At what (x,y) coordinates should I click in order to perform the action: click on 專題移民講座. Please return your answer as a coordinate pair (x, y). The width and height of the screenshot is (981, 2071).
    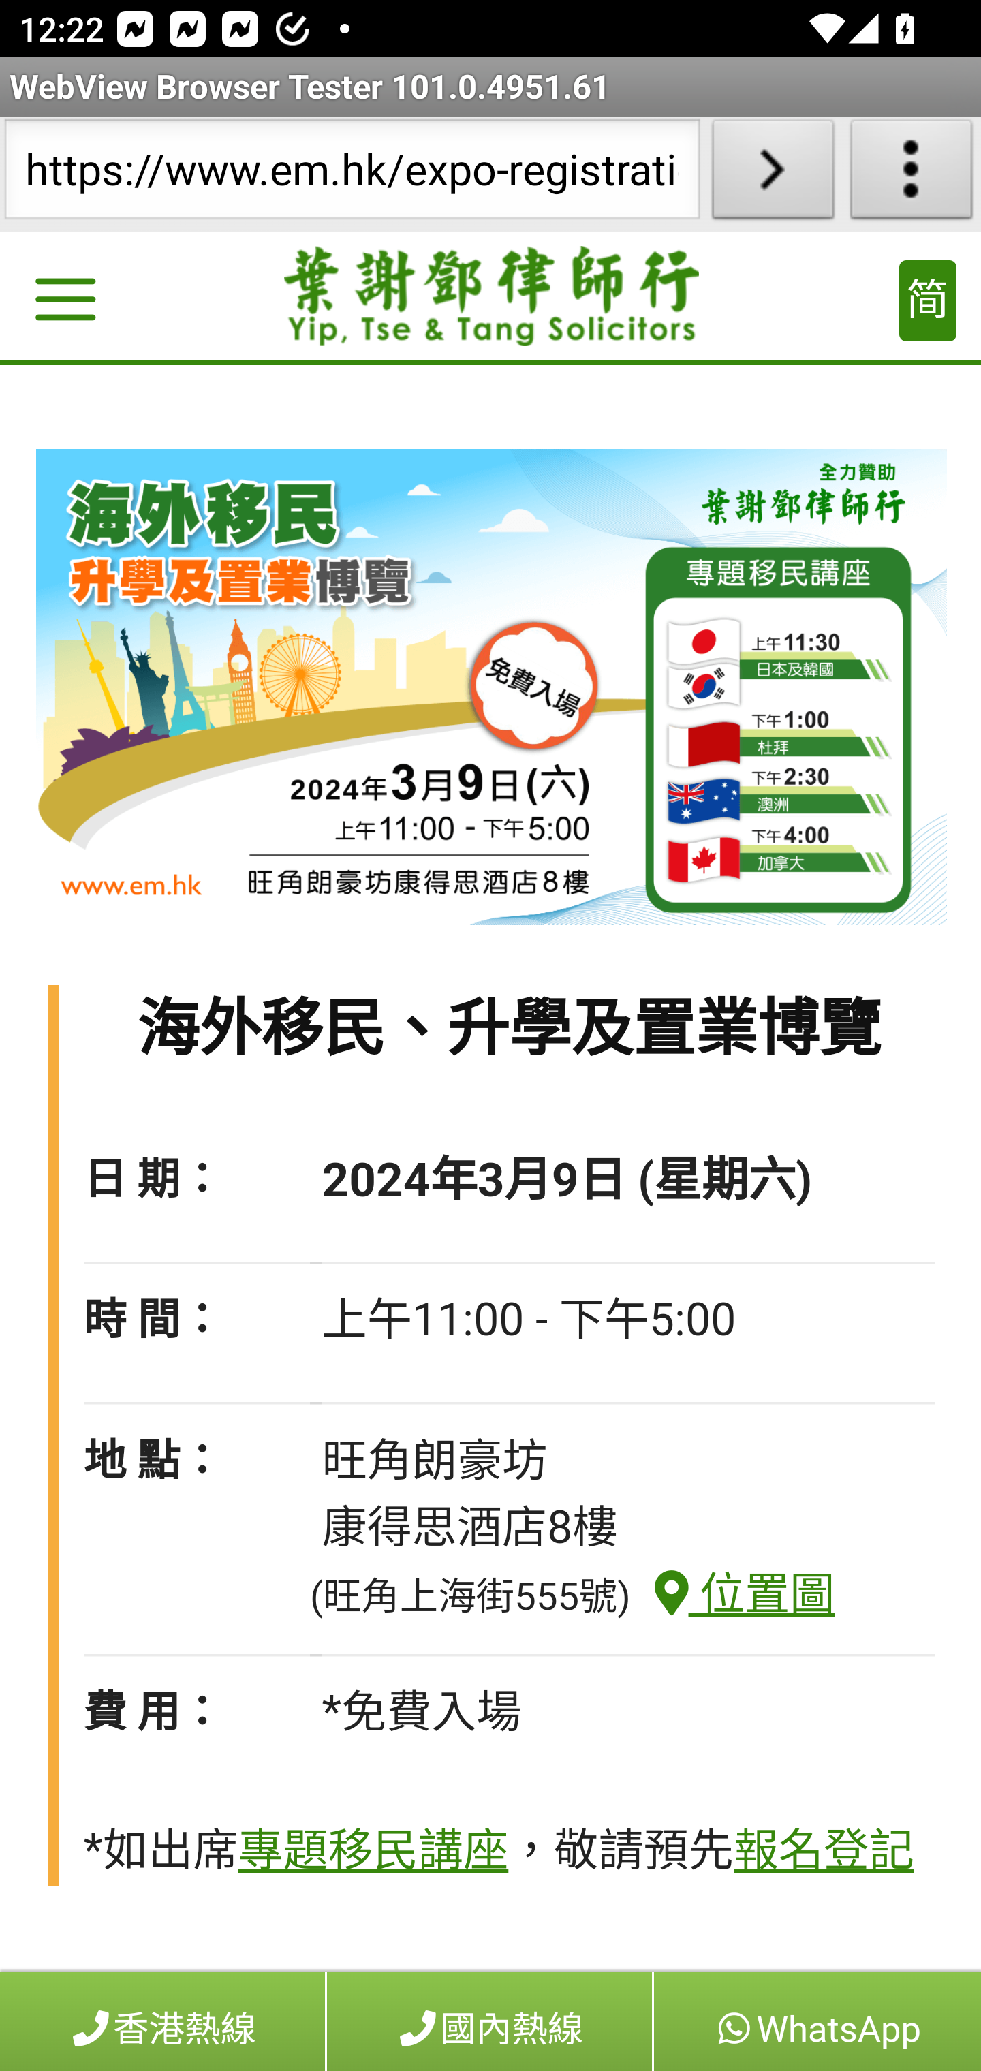
    Looking at the image, I should click on (372, 1852).